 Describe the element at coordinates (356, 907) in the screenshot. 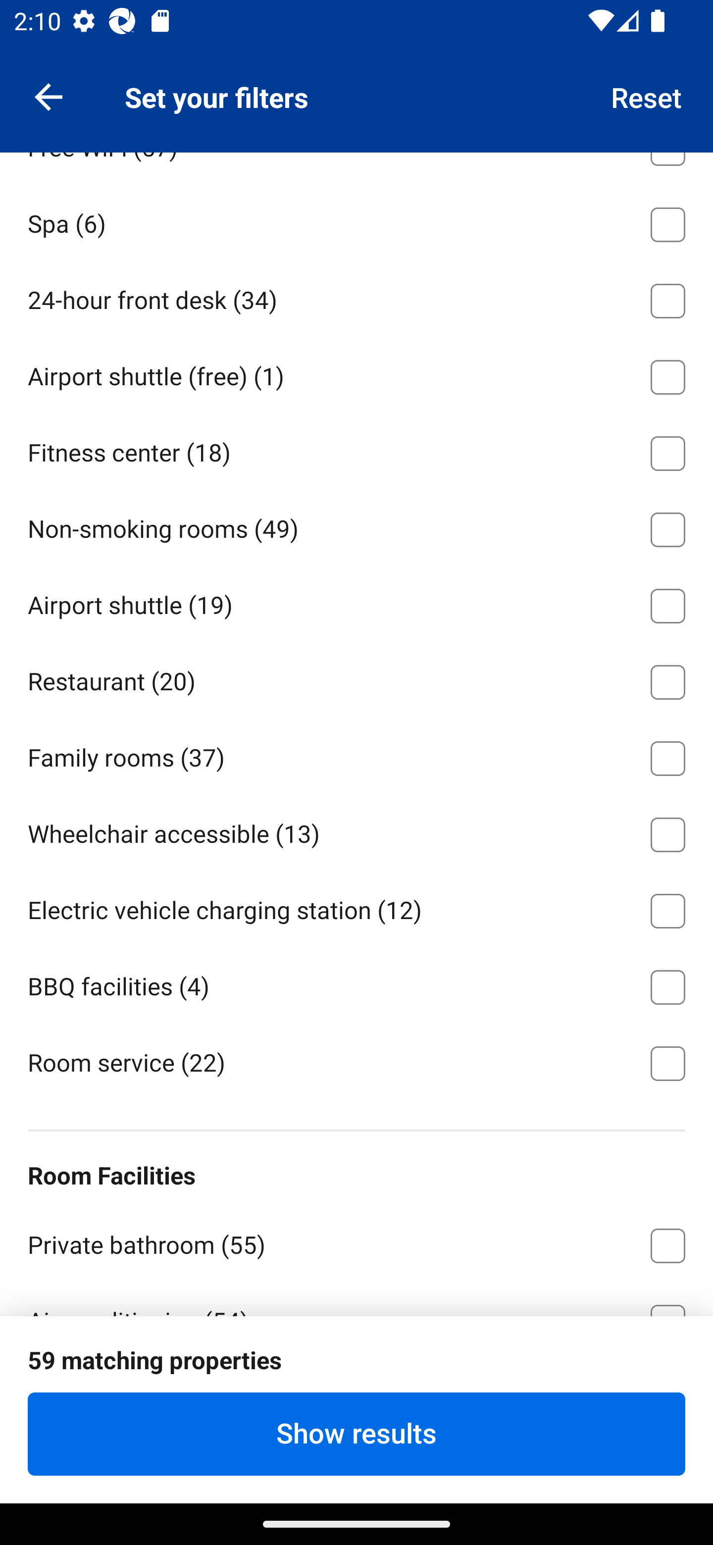

I see `Electric vehicle charging station ⁦(12)` at that location.